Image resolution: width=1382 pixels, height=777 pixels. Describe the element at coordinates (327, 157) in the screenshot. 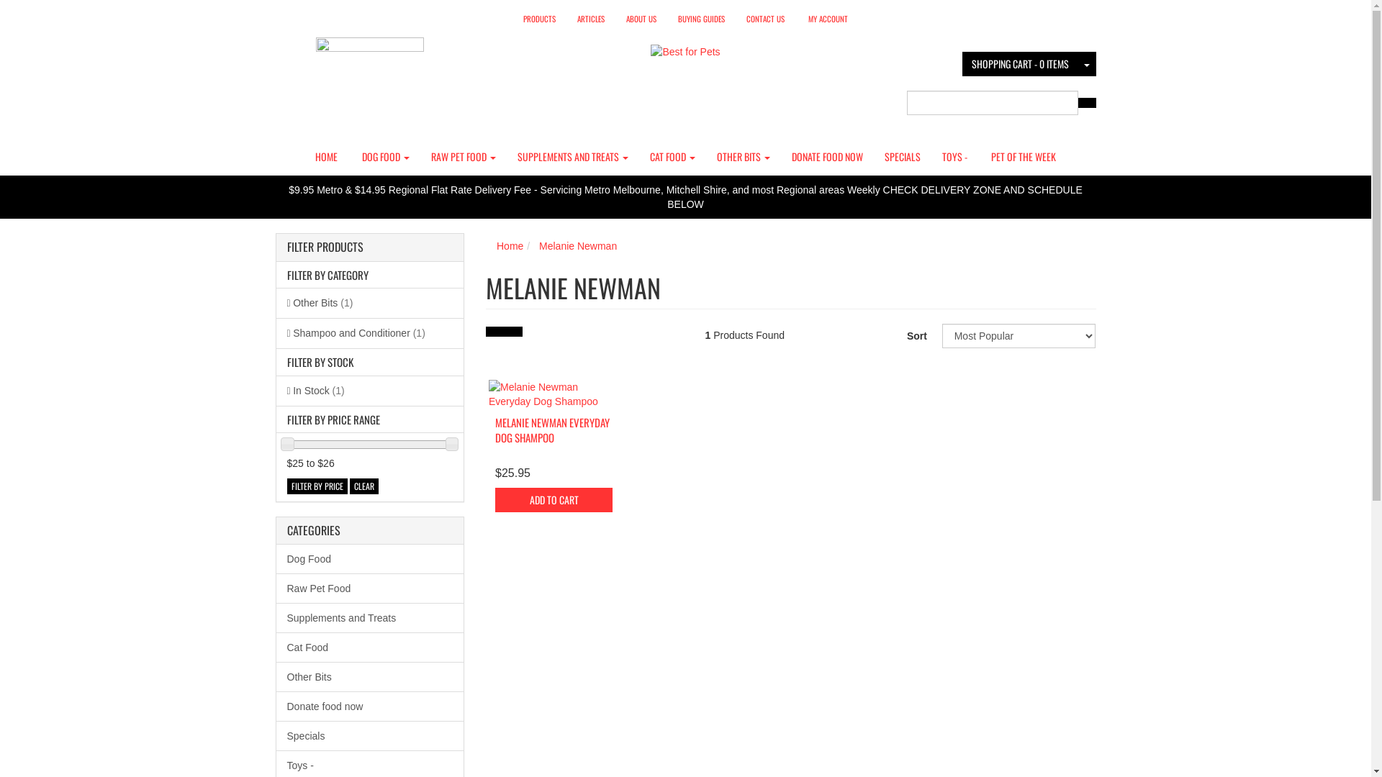

I see `HOME` at that location.